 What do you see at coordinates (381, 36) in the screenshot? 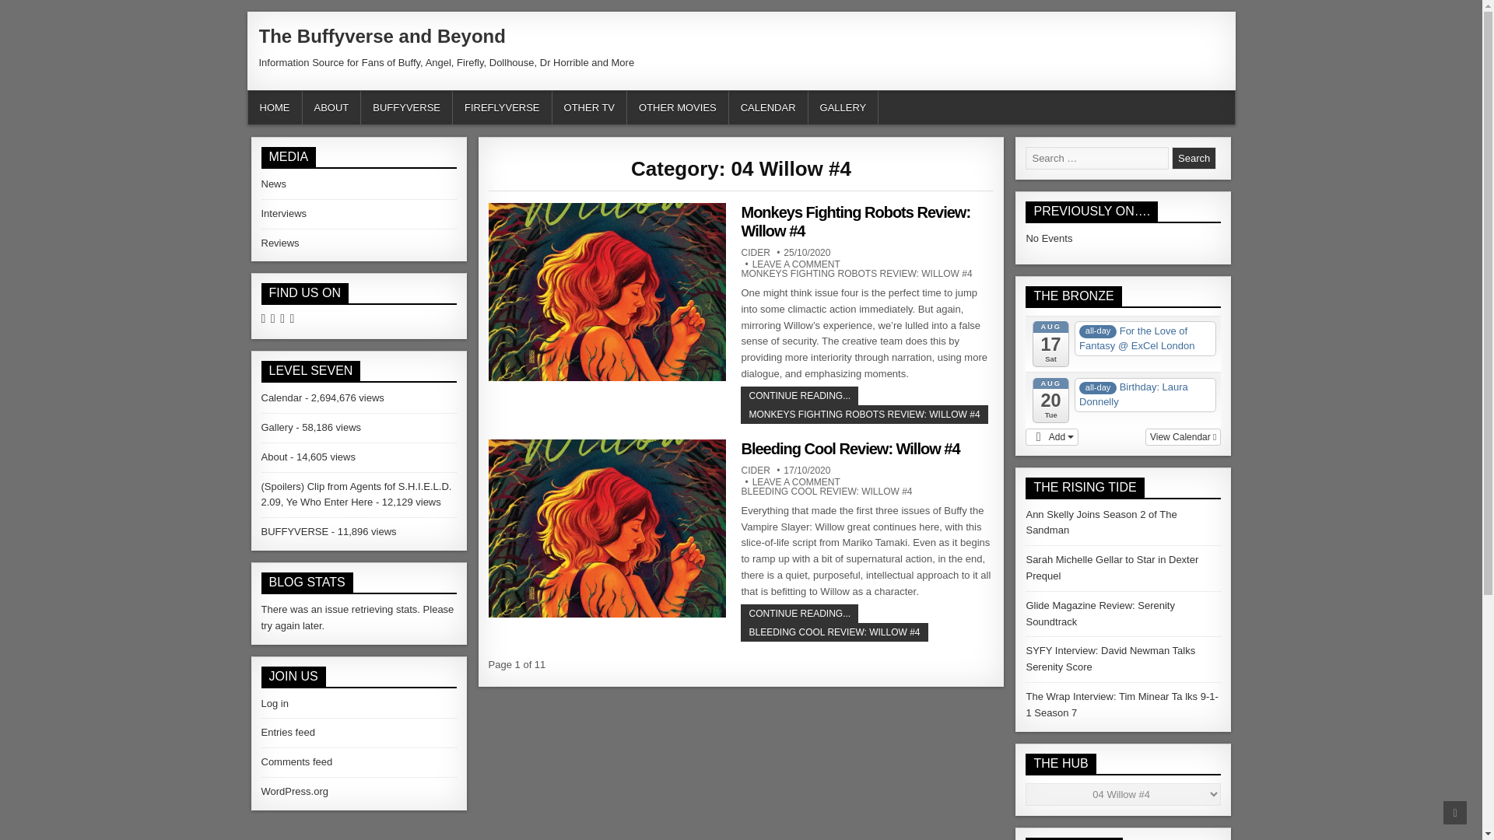
I see `The Buffyverse and Beyond` at bounding box center [381, 36].